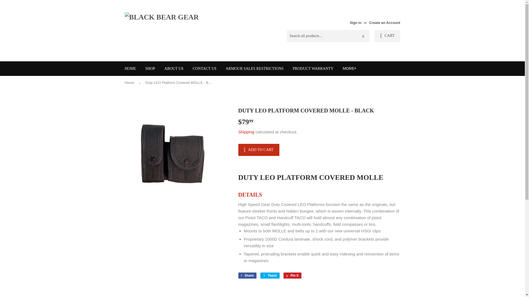 The width and height of the screenshot is (529, 297). Describe the element at coordinates (363, 36) in the screenshot. I see `Share on Facebook` at that location.